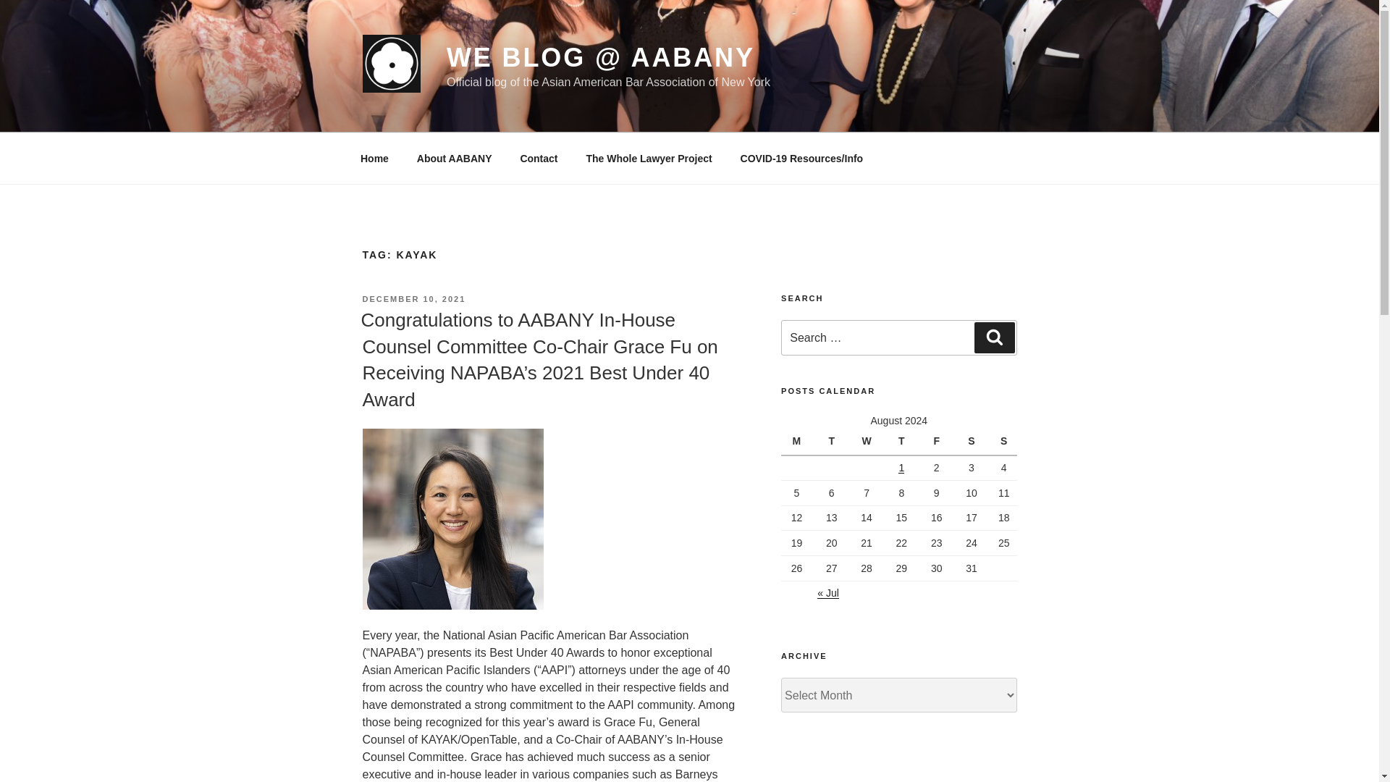 The image size is (1390, 782). Describe the element at coordinates (649, 158) in the screenshot. I see `The Whole Lawyer Project` at that location.